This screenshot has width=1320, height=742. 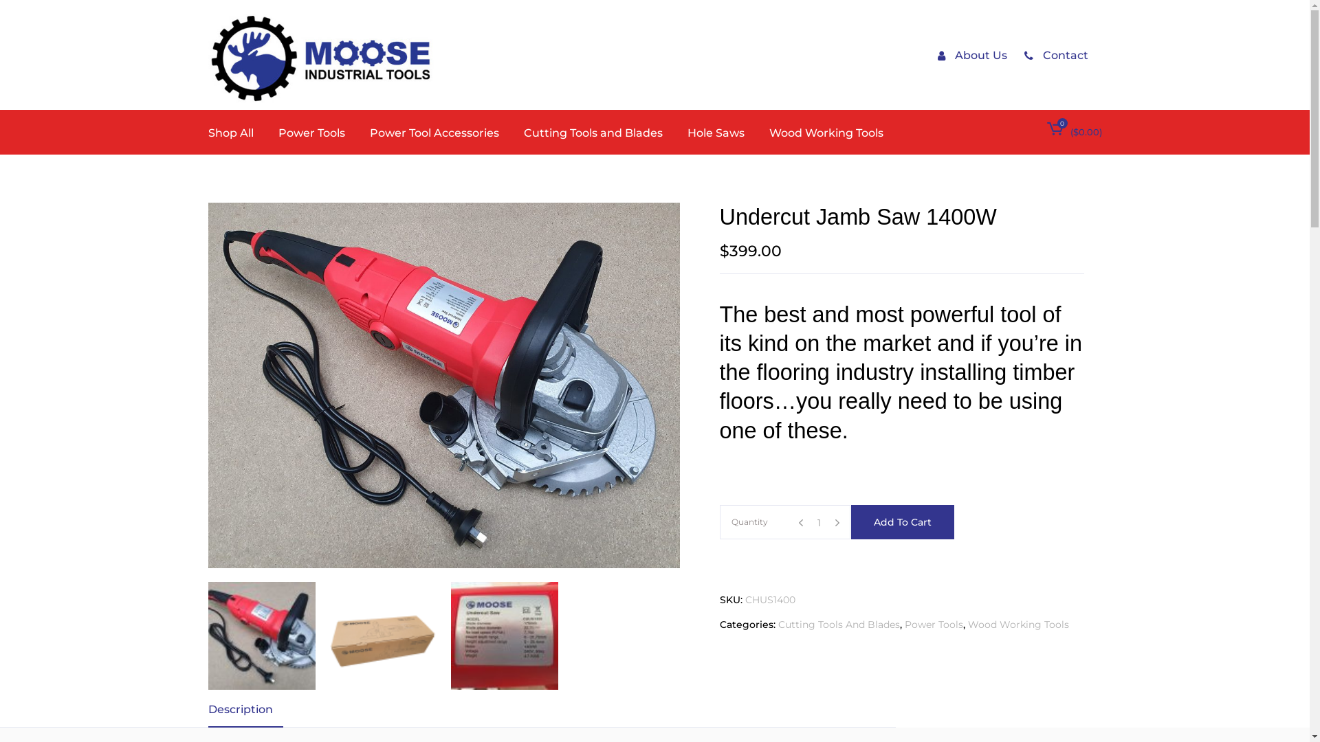 I want to click on Wood Working Tools, so click(x=1019, y=625).